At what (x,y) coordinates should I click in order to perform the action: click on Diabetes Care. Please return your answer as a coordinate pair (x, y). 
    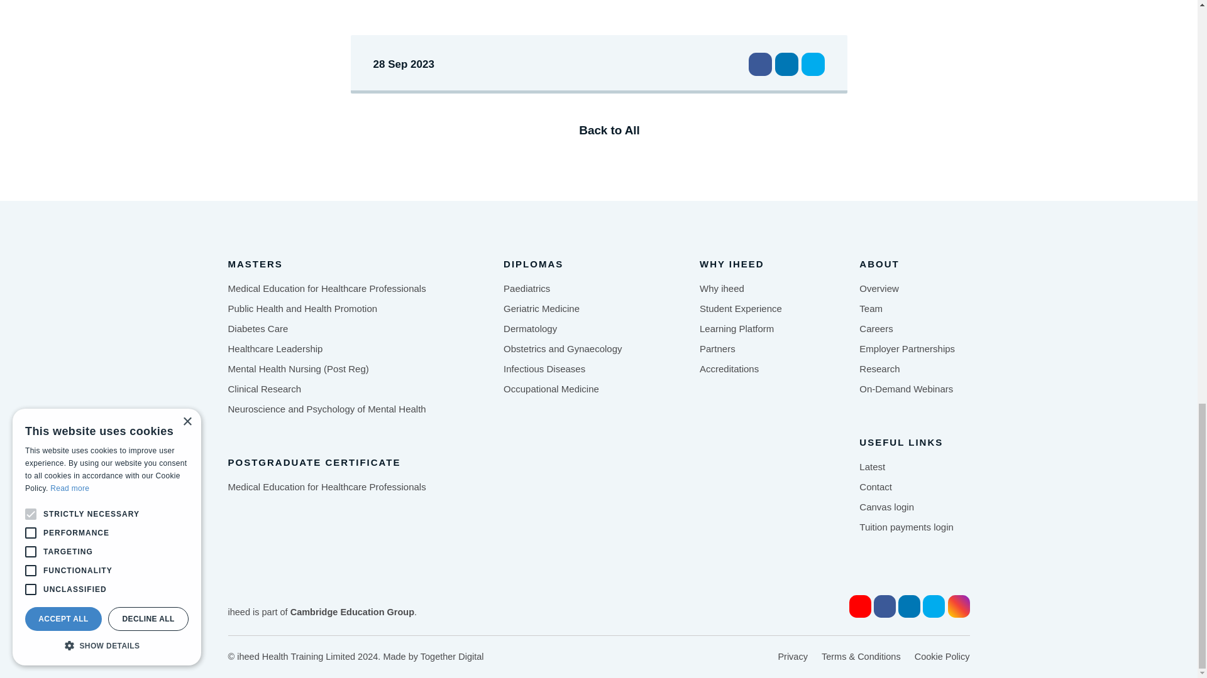
    Looking at the image, I should click on (258, 329).